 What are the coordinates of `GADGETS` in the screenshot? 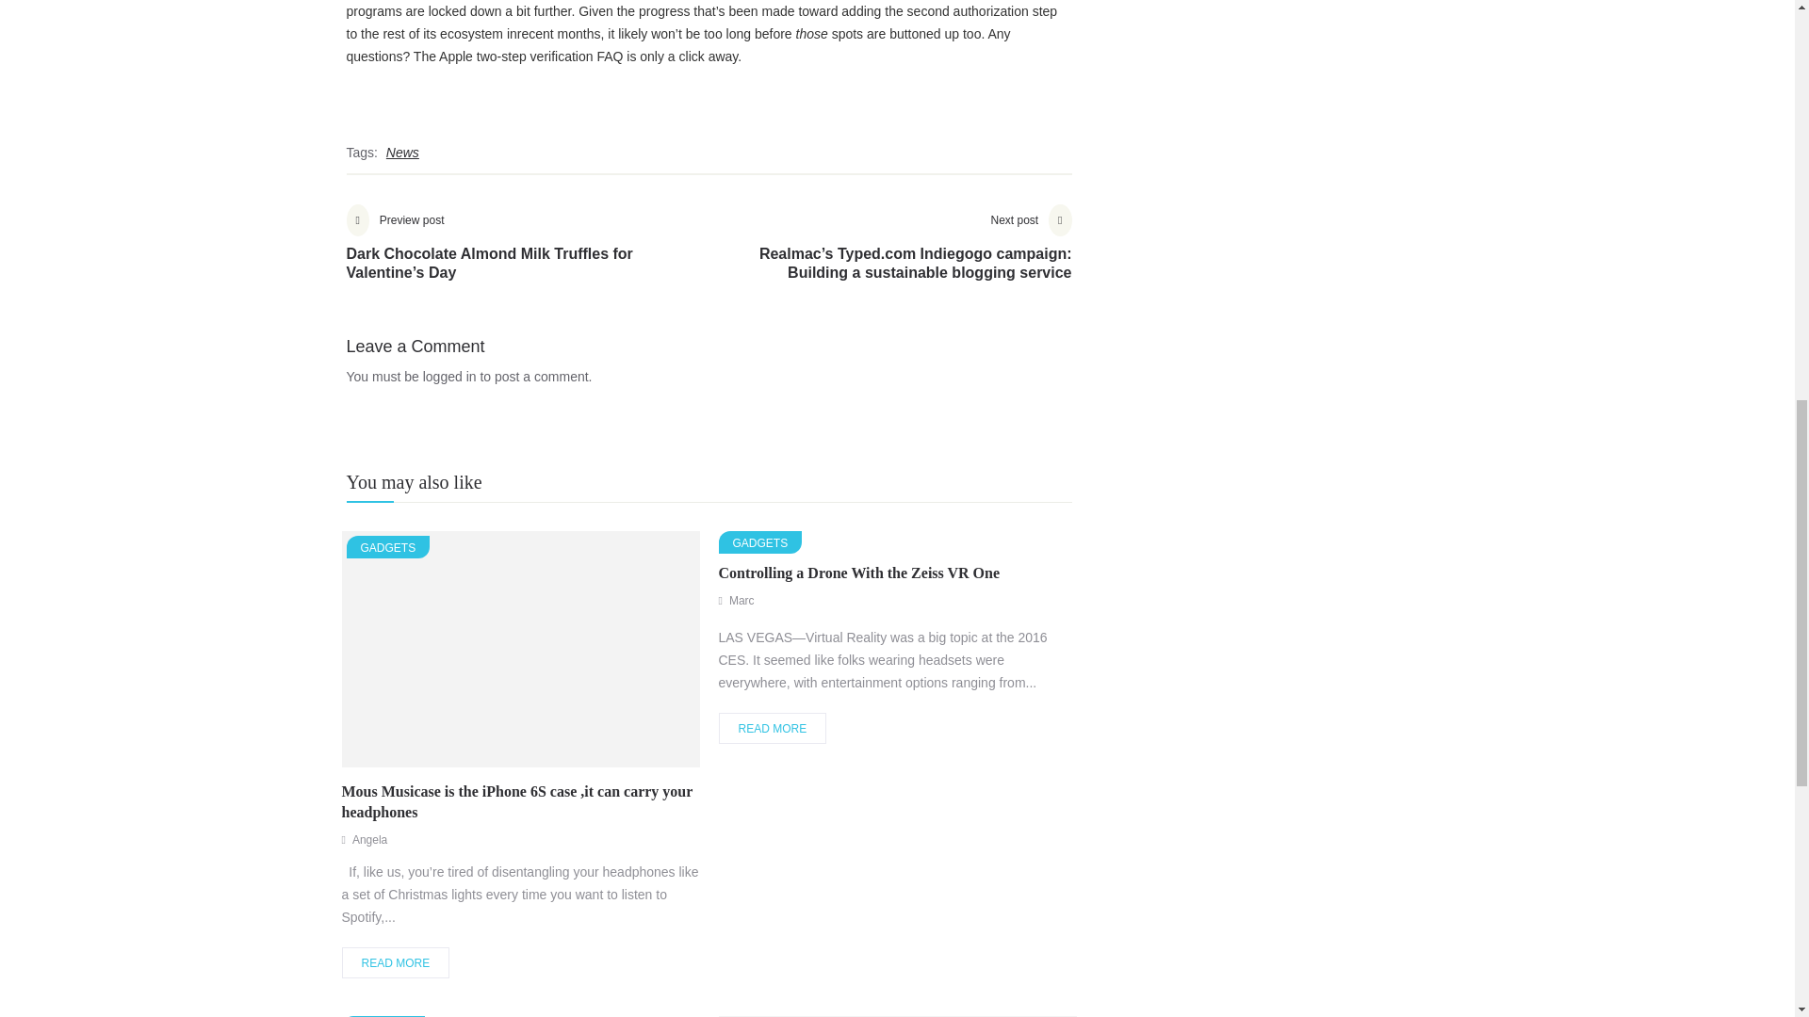 It's located at (759, 541).